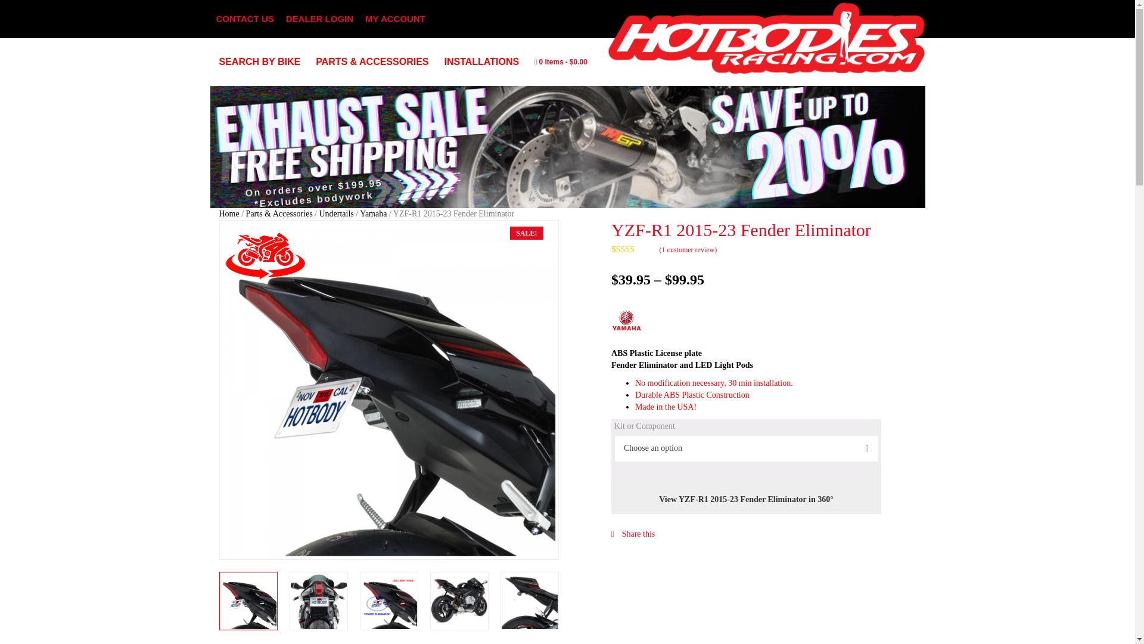 The image size is (1144, 644). What do you see at coordinates (634, 249) in the screenshot?
I see `Rated 4.00 out of 5` at bounding box center [634, 249].